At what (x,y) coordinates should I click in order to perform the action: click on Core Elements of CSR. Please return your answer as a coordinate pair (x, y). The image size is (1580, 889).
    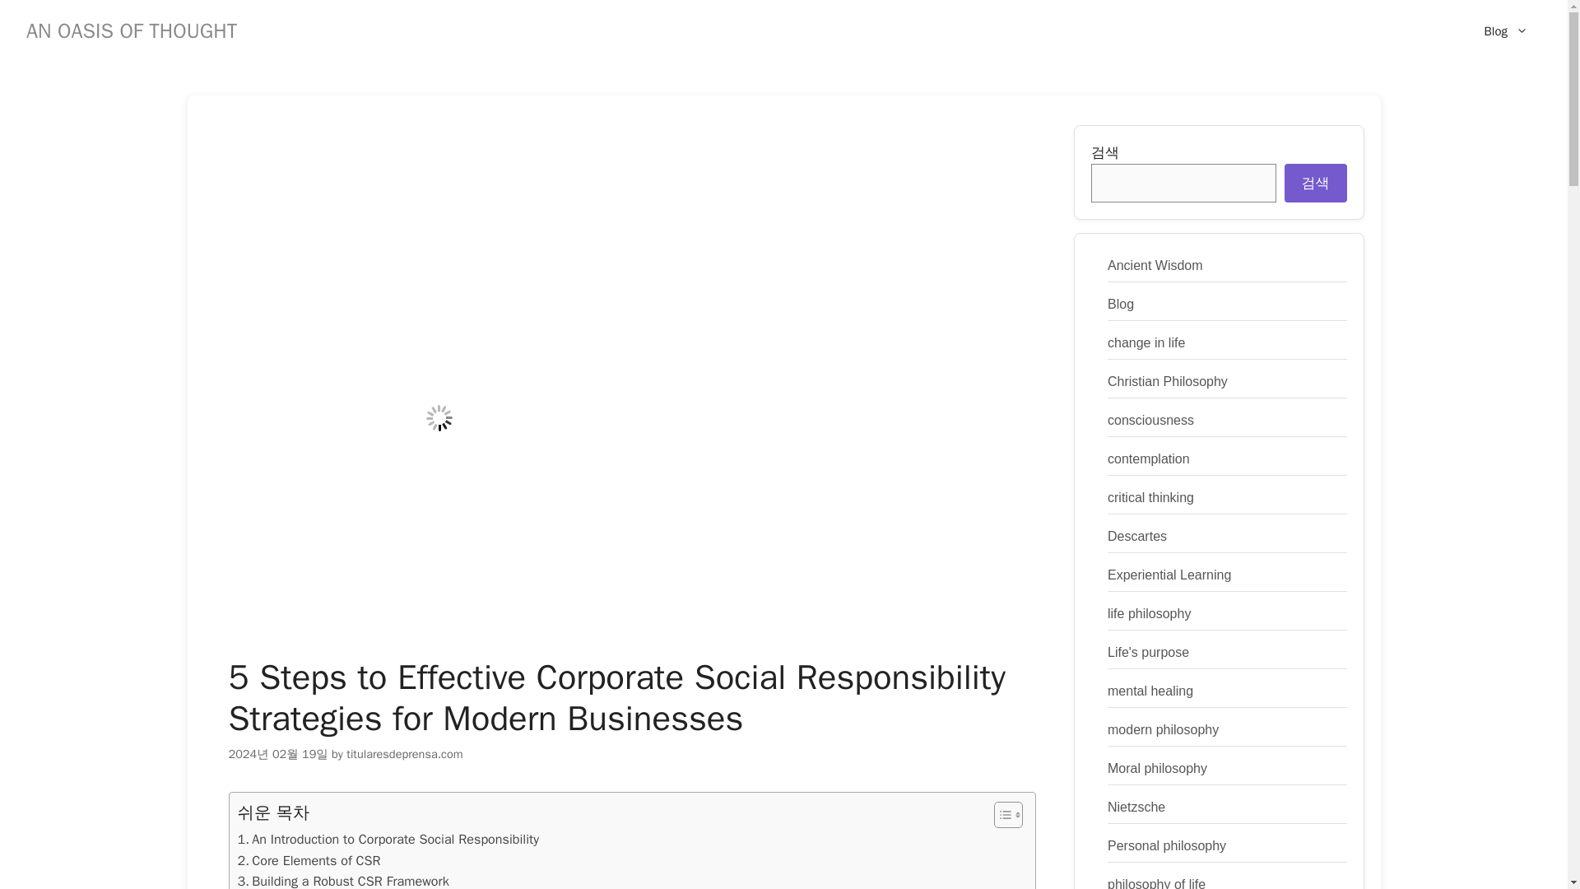
    Looking at the image, I should click on (309, 861).